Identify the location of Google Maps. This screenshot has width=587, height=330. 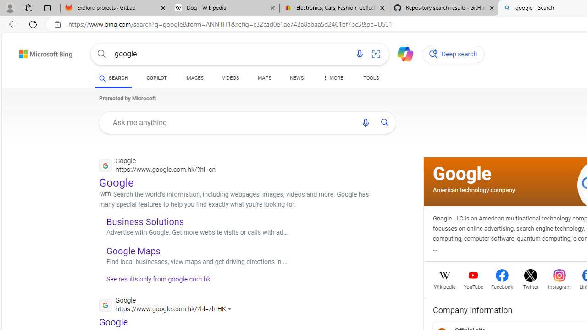
(133, 251).